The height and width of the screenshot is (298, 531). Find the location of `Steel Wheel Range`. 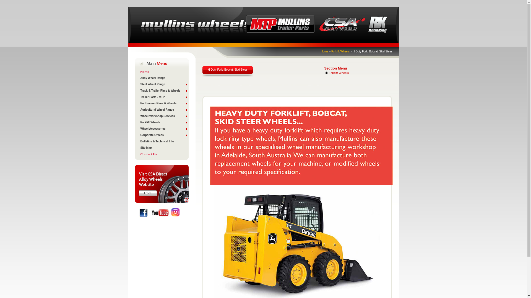

Steel Wheel Range is located at coordinates (162, 84).